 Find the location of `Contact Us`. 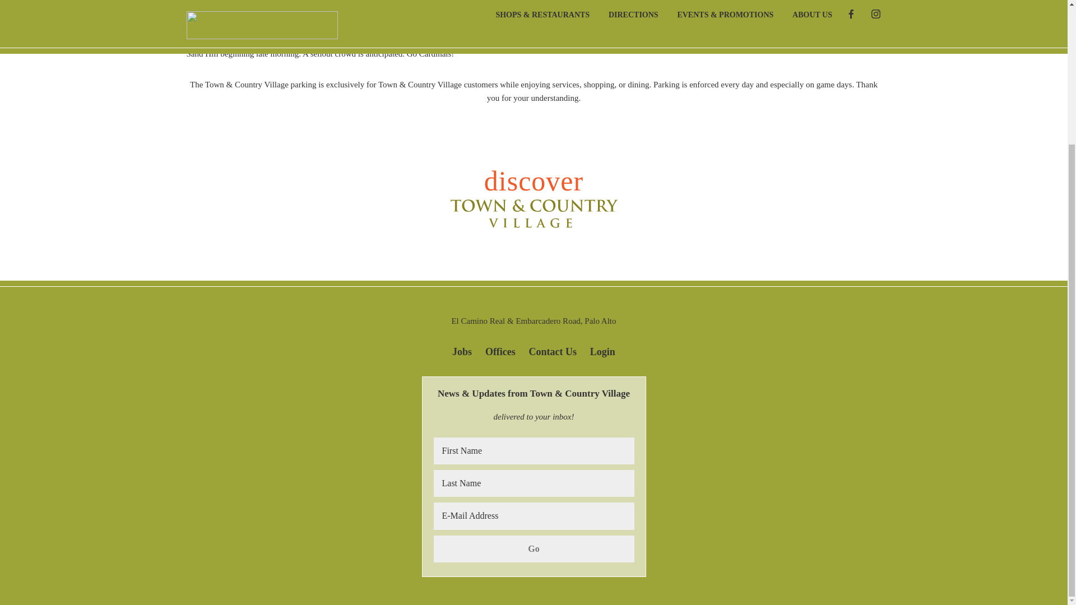

Contact Us is located at coordinates (553, 346).